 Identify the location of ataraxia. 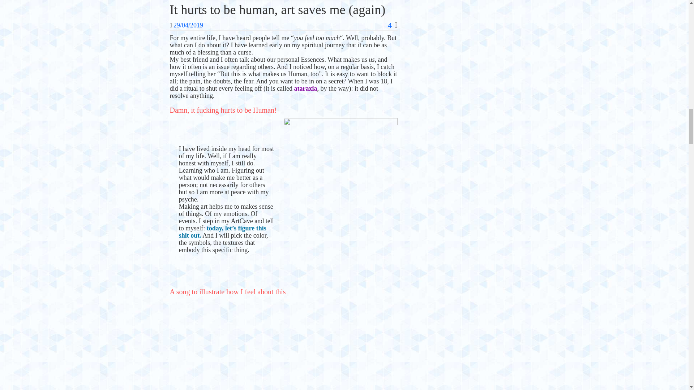
(306, 88).